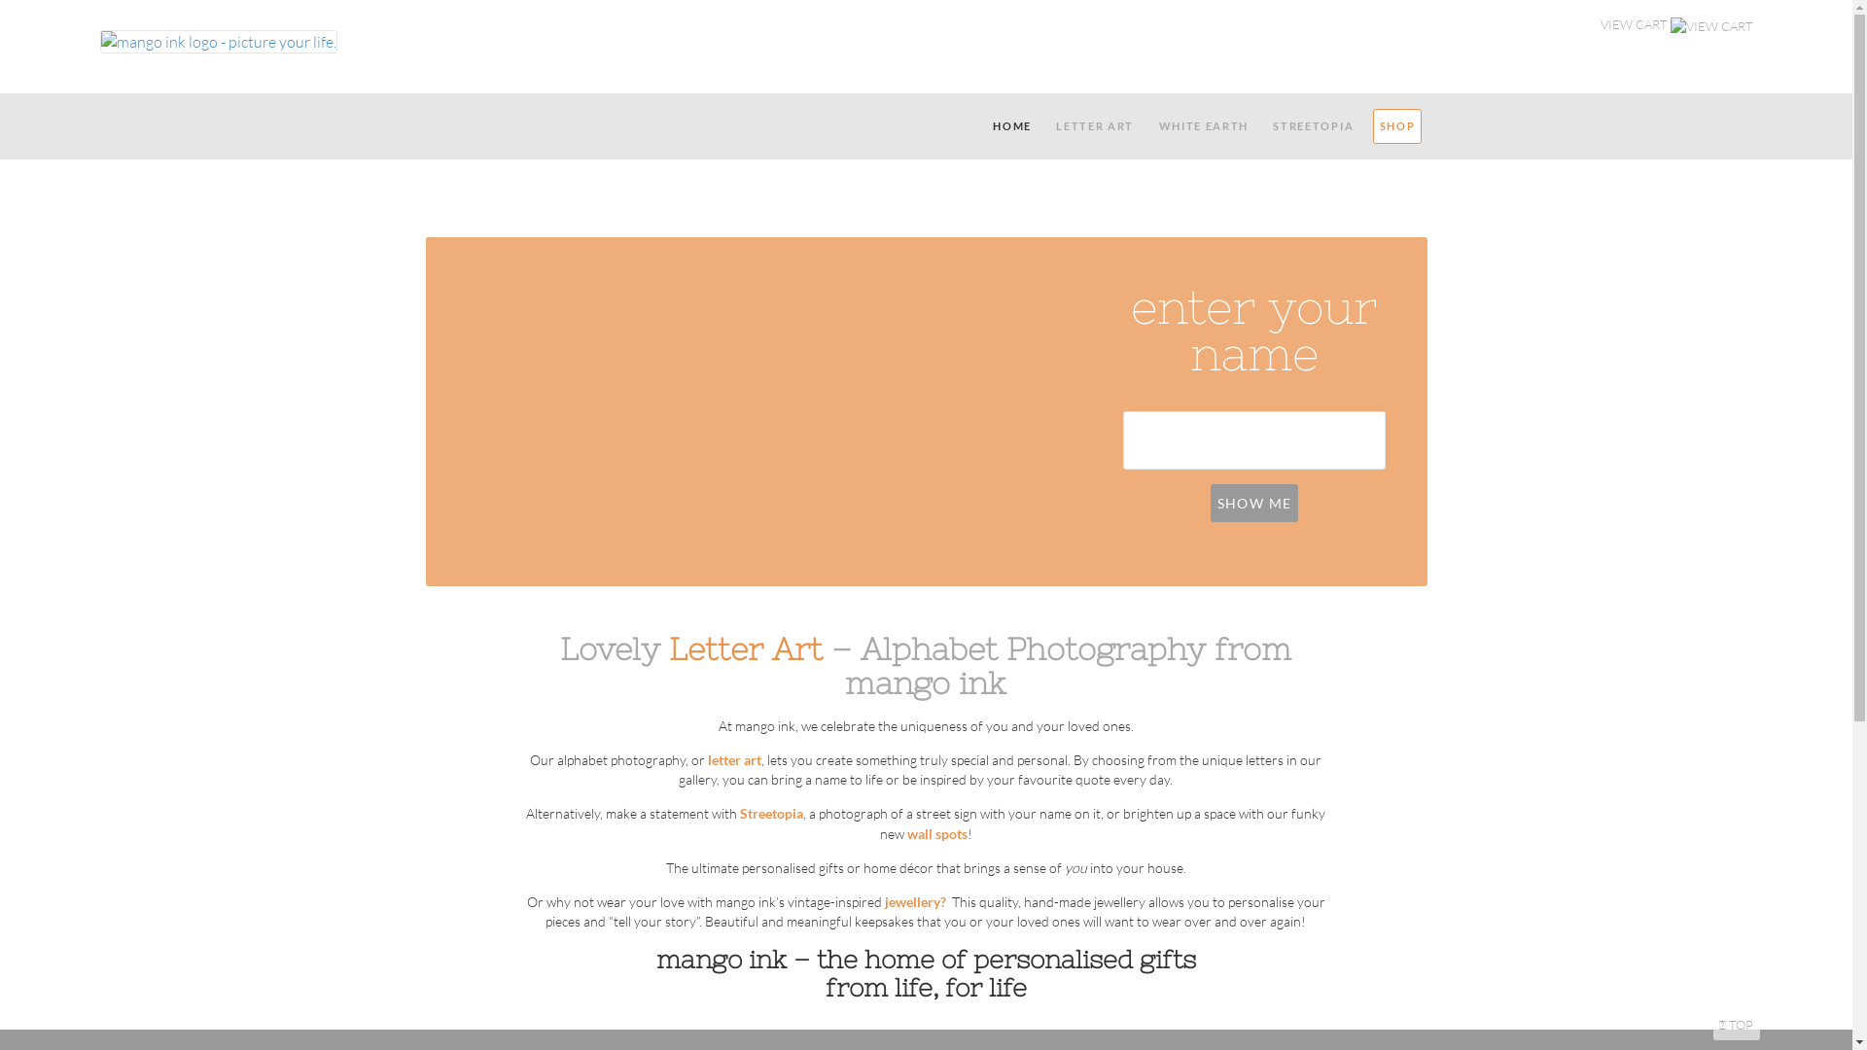 This screenshot has height=1050, width=1867. I want to click on SHOW ME, so click(1254, 504).